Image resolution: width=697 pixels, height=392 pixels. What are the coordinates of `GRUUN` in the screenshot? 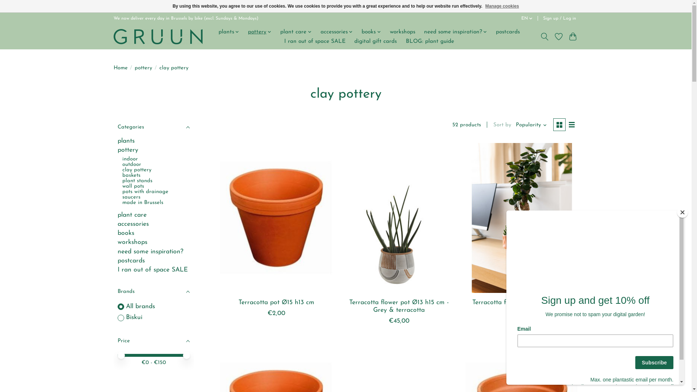 It's located at (158, 36).